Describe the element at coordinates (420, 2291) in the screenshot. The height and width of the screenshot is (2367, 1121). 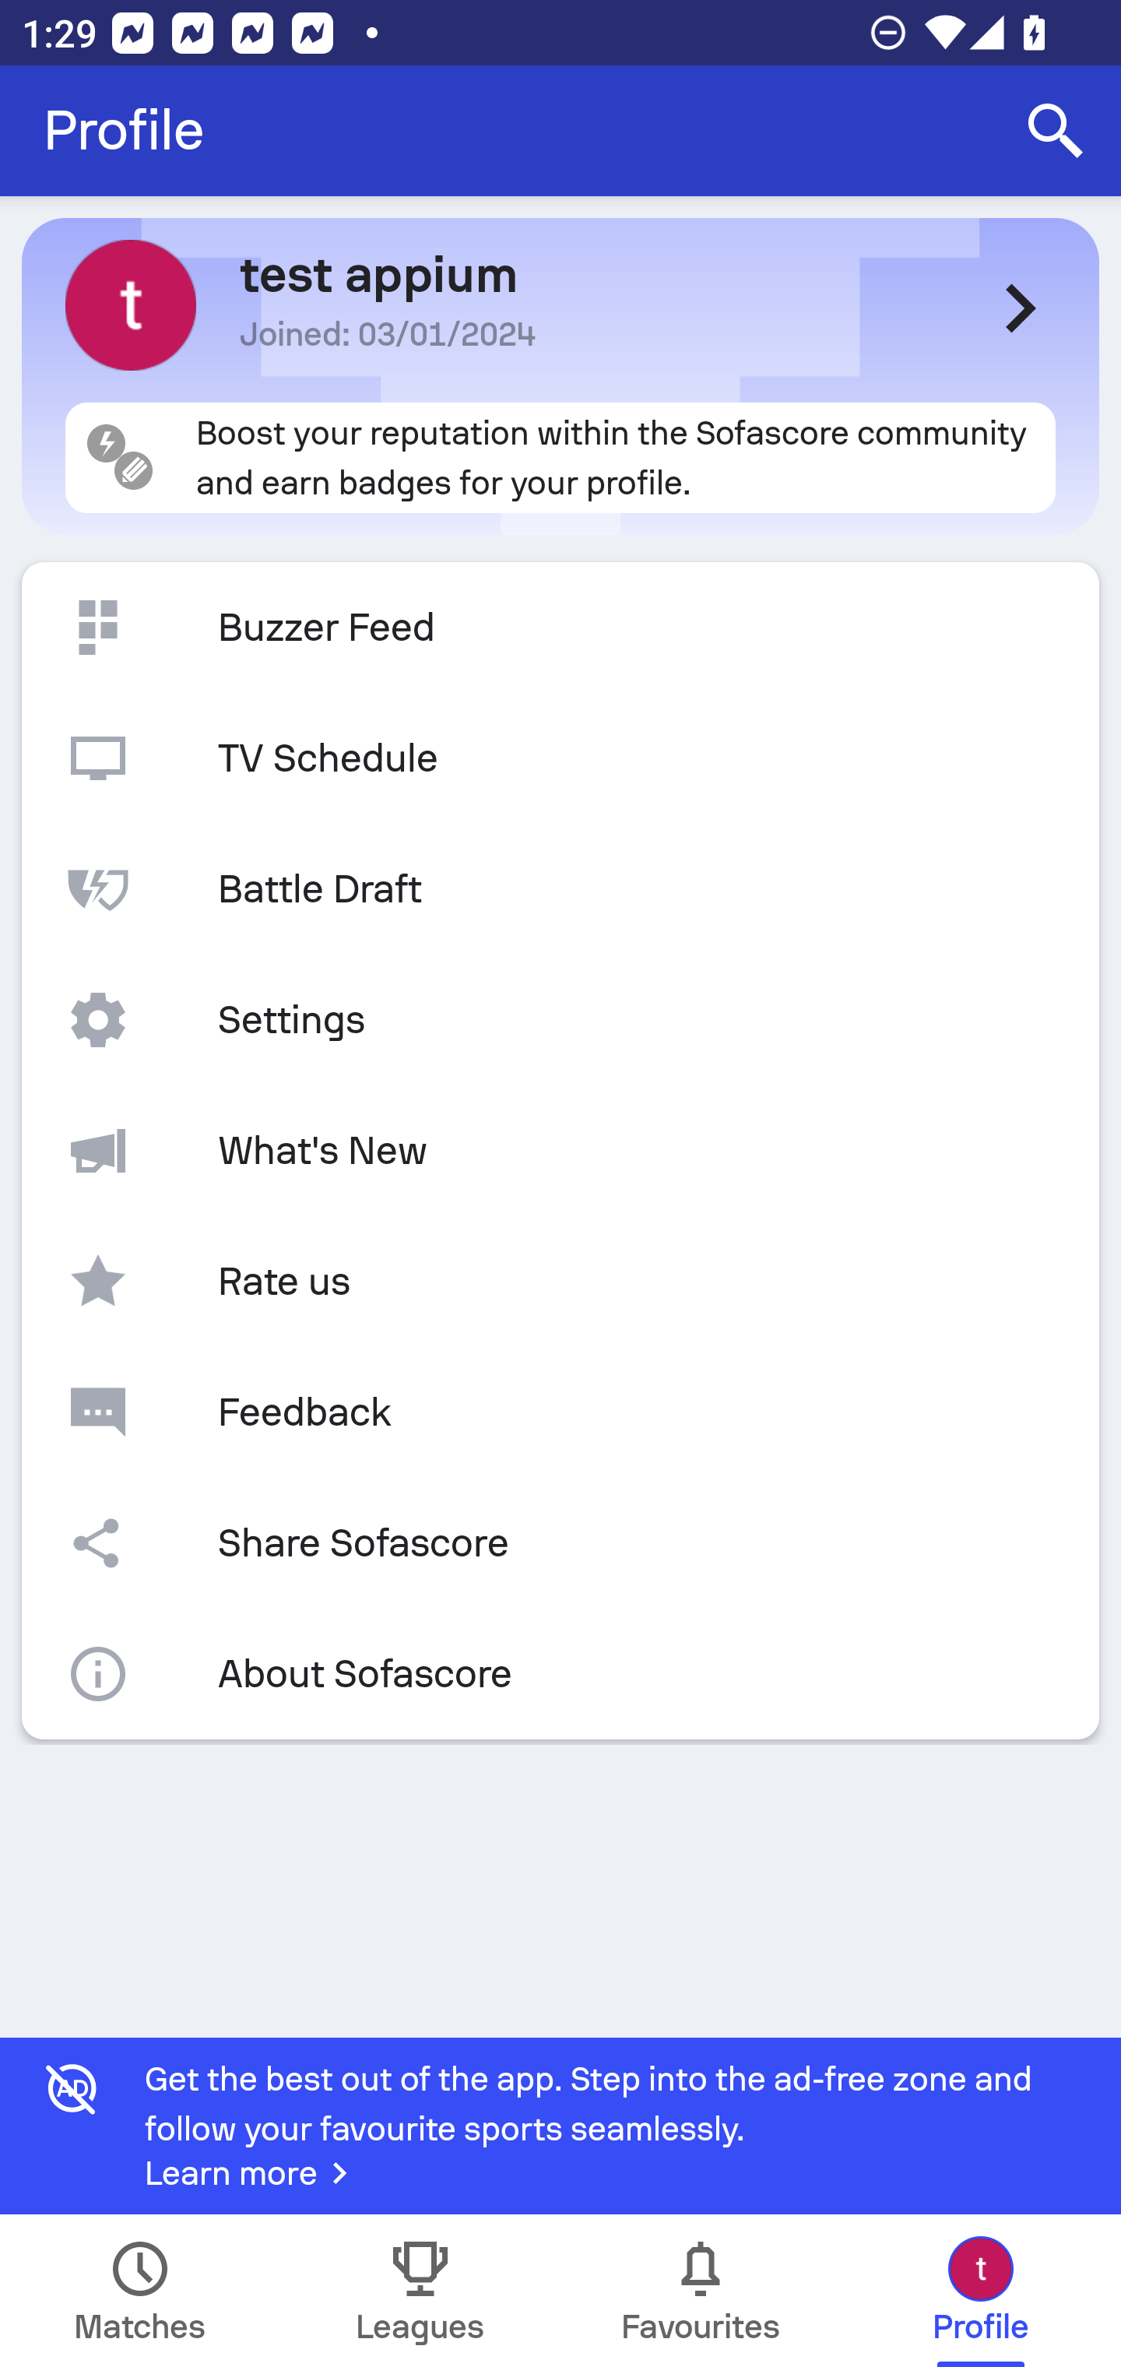
I see `Leagues` at that location.